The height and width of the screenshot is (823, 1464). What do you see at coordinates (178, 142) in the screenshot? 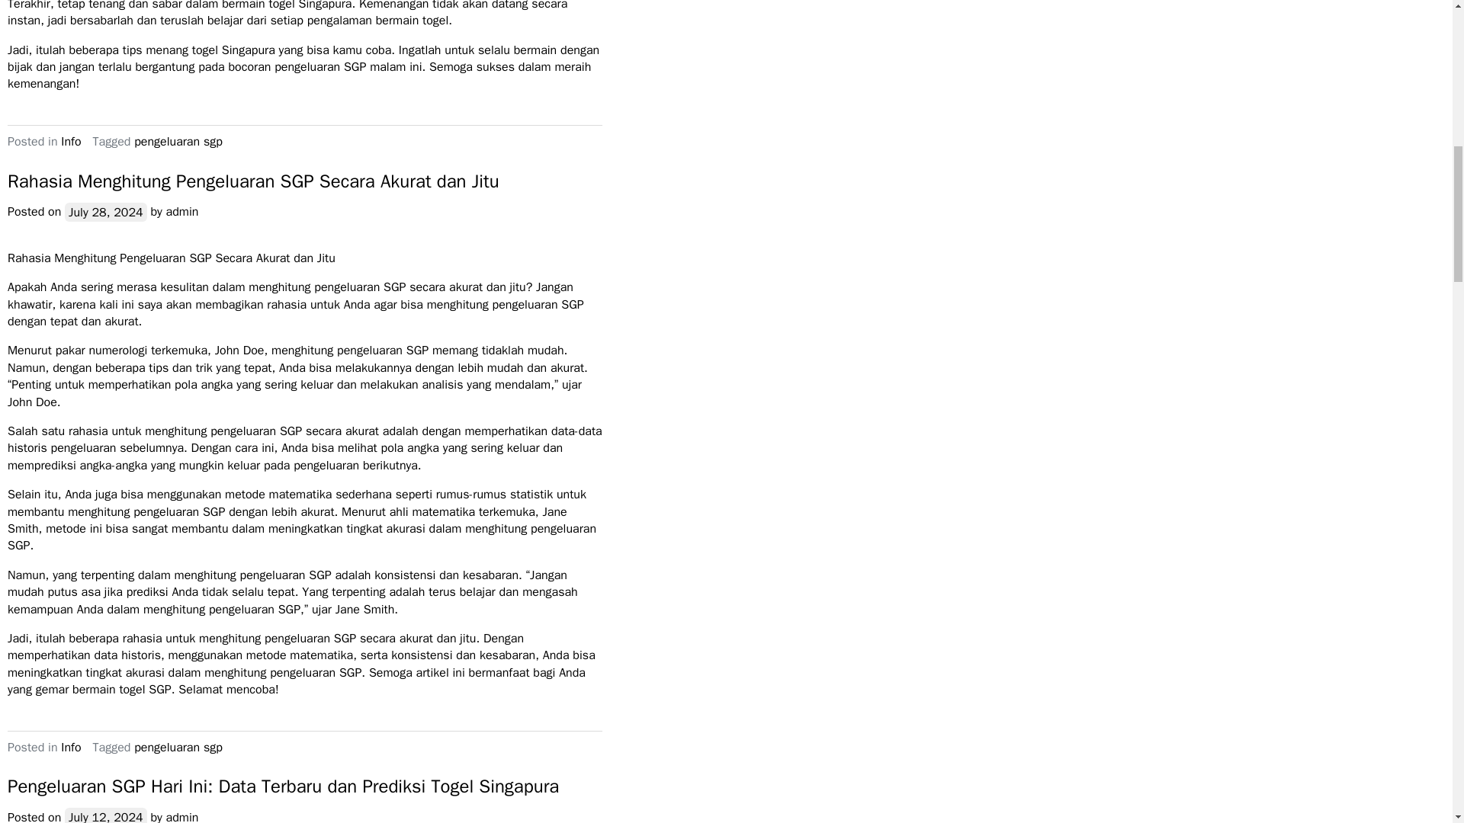
I see `pengeluaran sgp` at bounding box center [178, 142].